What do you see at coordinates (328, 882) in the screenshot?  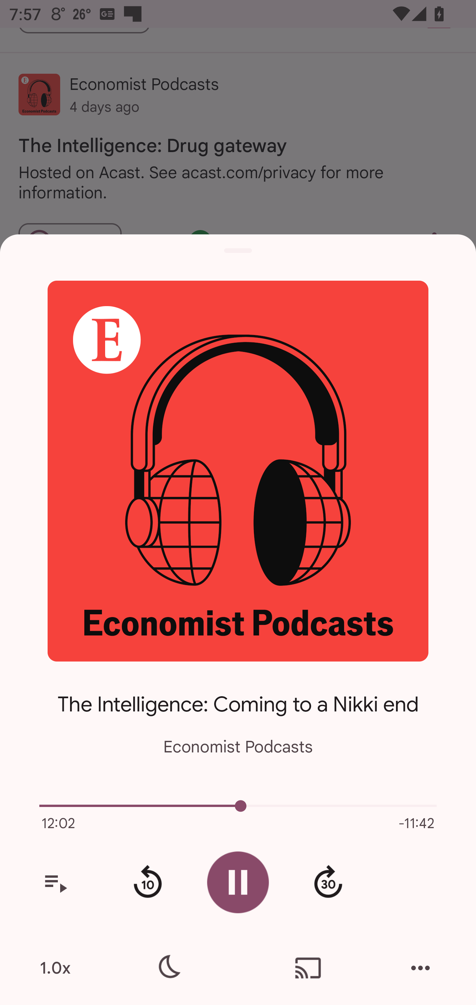 I see `Fast forward 30 second` at bounding box center [328, 882].